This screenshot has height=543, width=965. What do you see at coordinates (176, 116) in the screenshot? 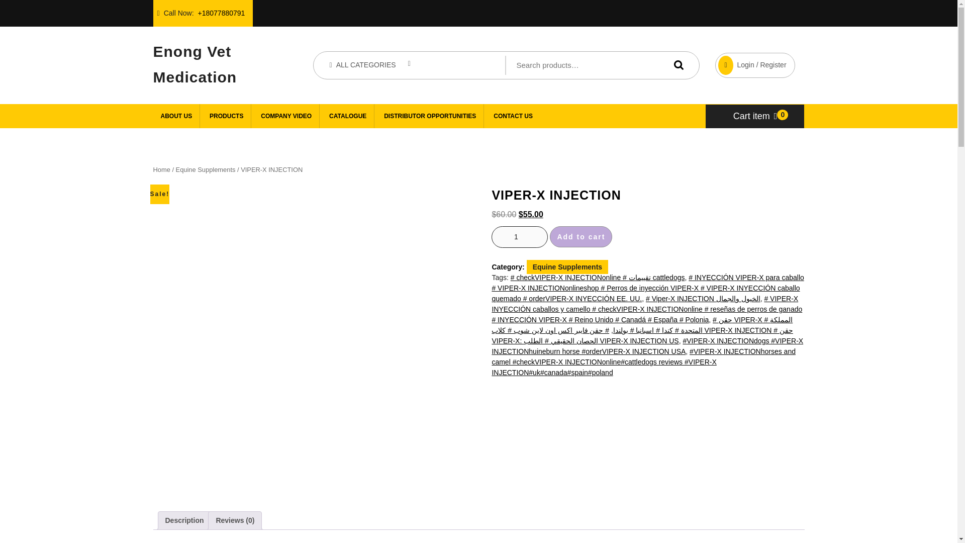
I see `ABOUT US` at bounding box center [176, 116].